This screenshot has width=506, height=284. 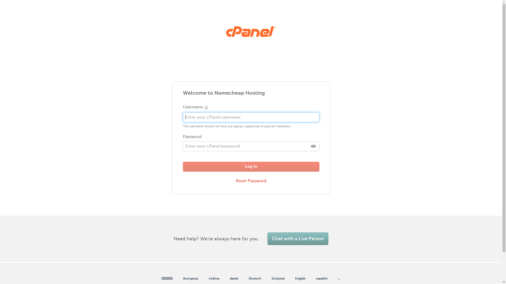 I want to click on Log in, so click(x=251, y=167).